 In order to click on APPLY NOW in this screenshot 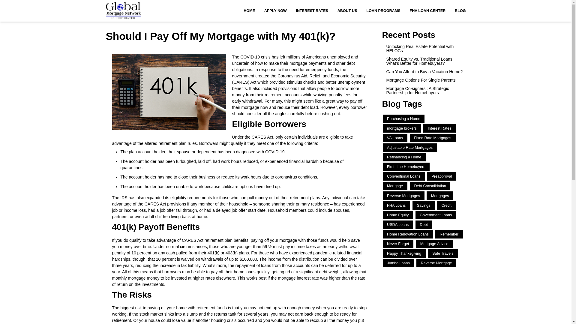, I will do `click(275, 11)`.